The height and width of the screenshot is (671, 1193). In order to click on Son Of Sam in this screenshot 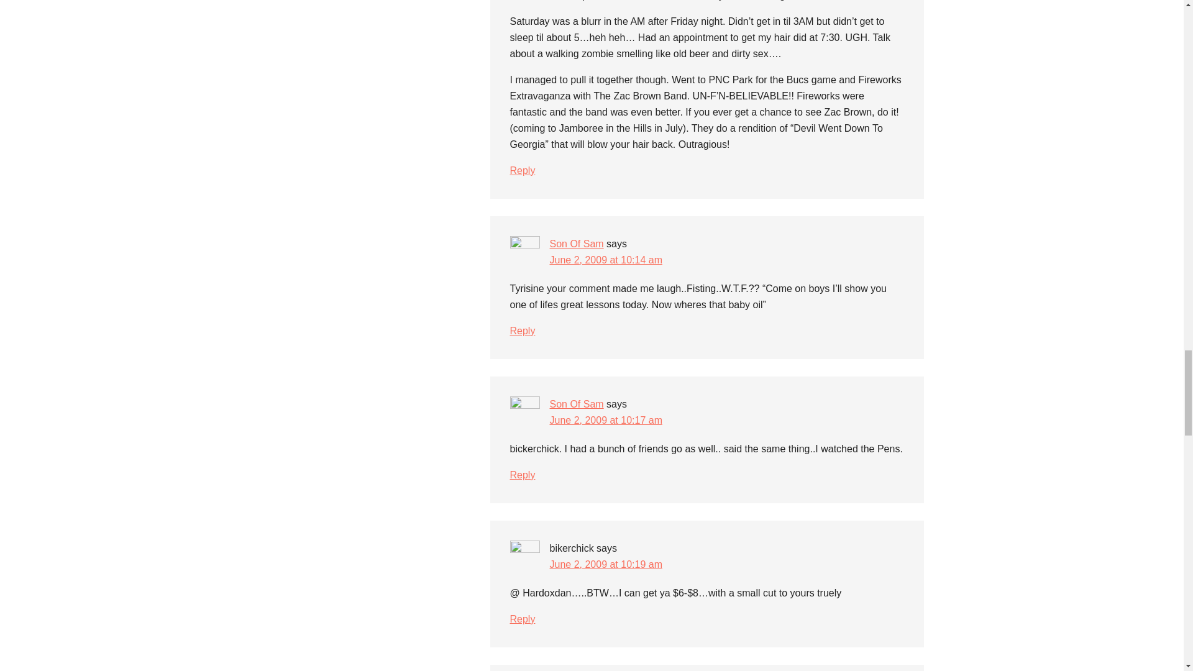, I will do `click(576, 404)`.